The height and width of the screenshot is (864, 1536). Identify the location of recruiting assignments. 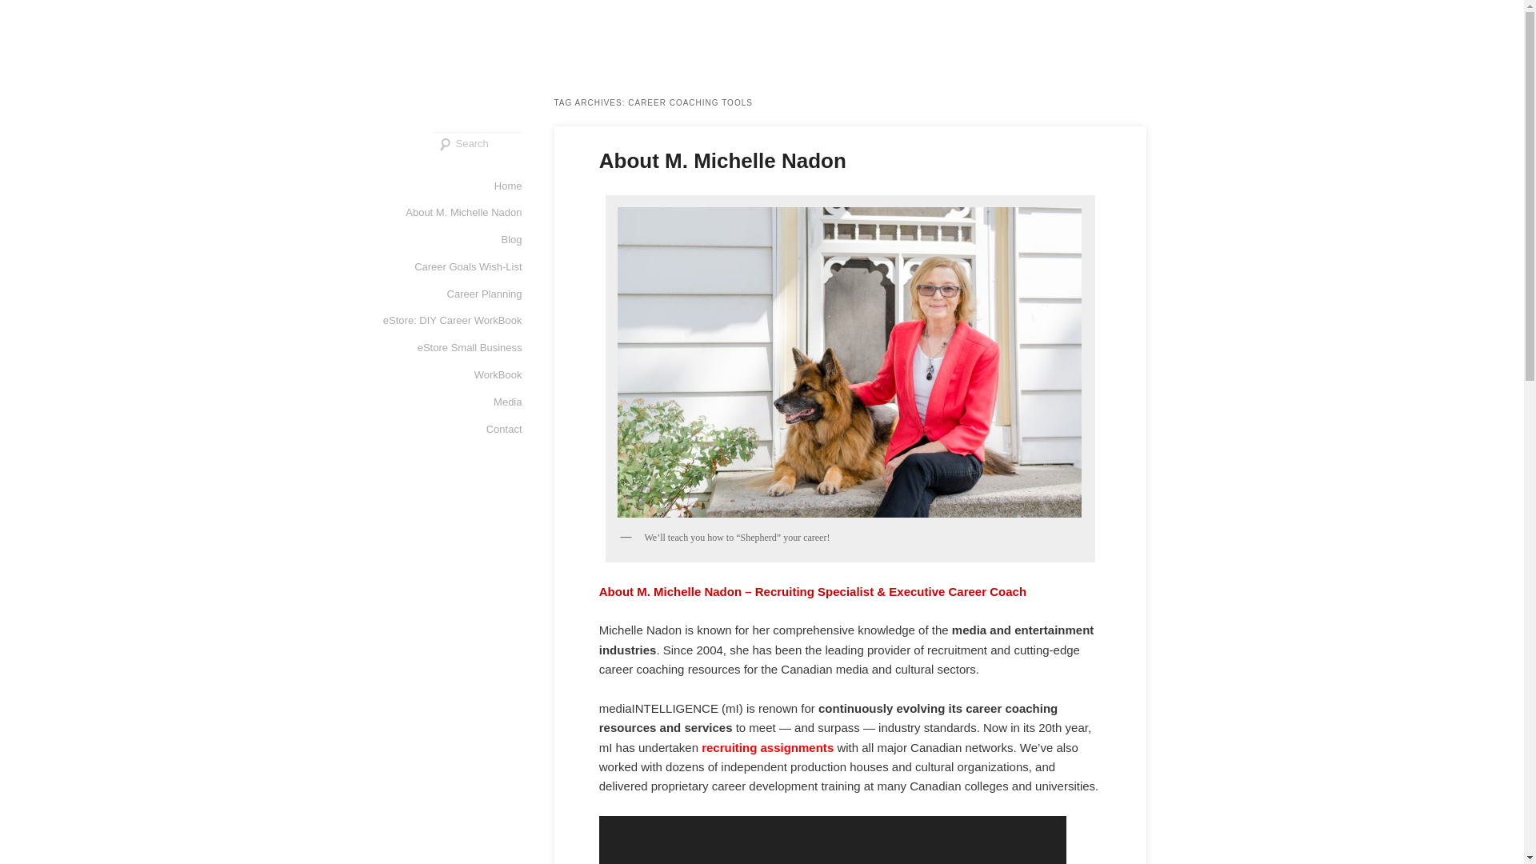
(768, 747).